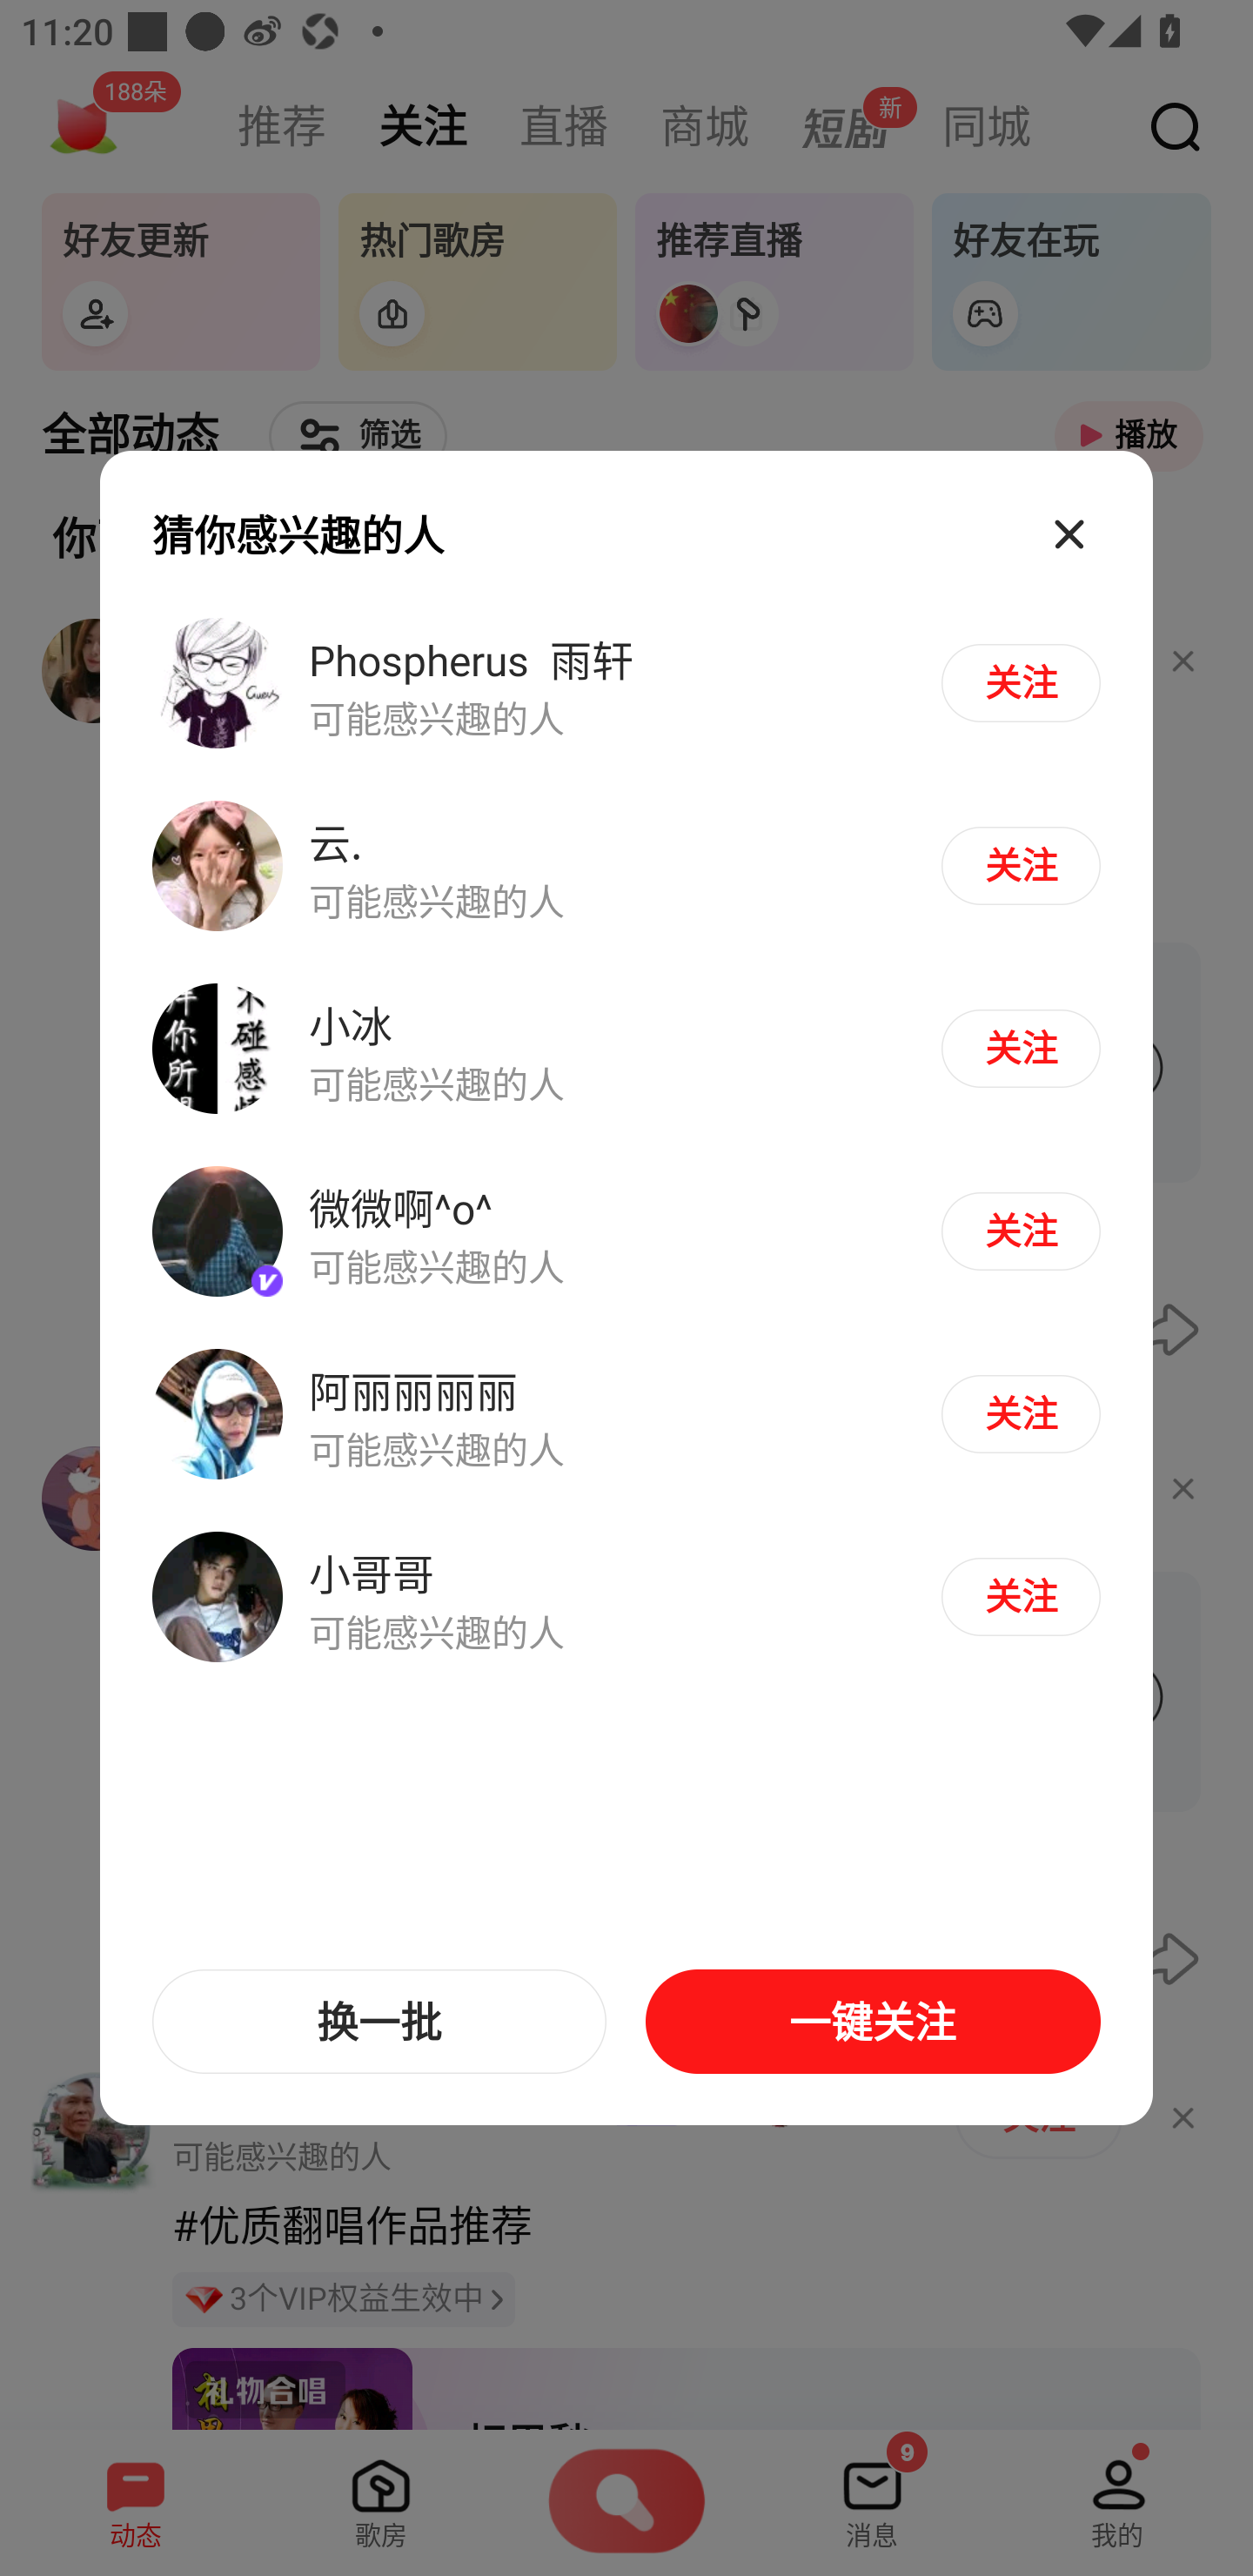 This screenshot has width=1253, height=2576. I want to click on Phospherus  雨轩 可能感兴趣的人 关注 按钮, so click(626, 683).